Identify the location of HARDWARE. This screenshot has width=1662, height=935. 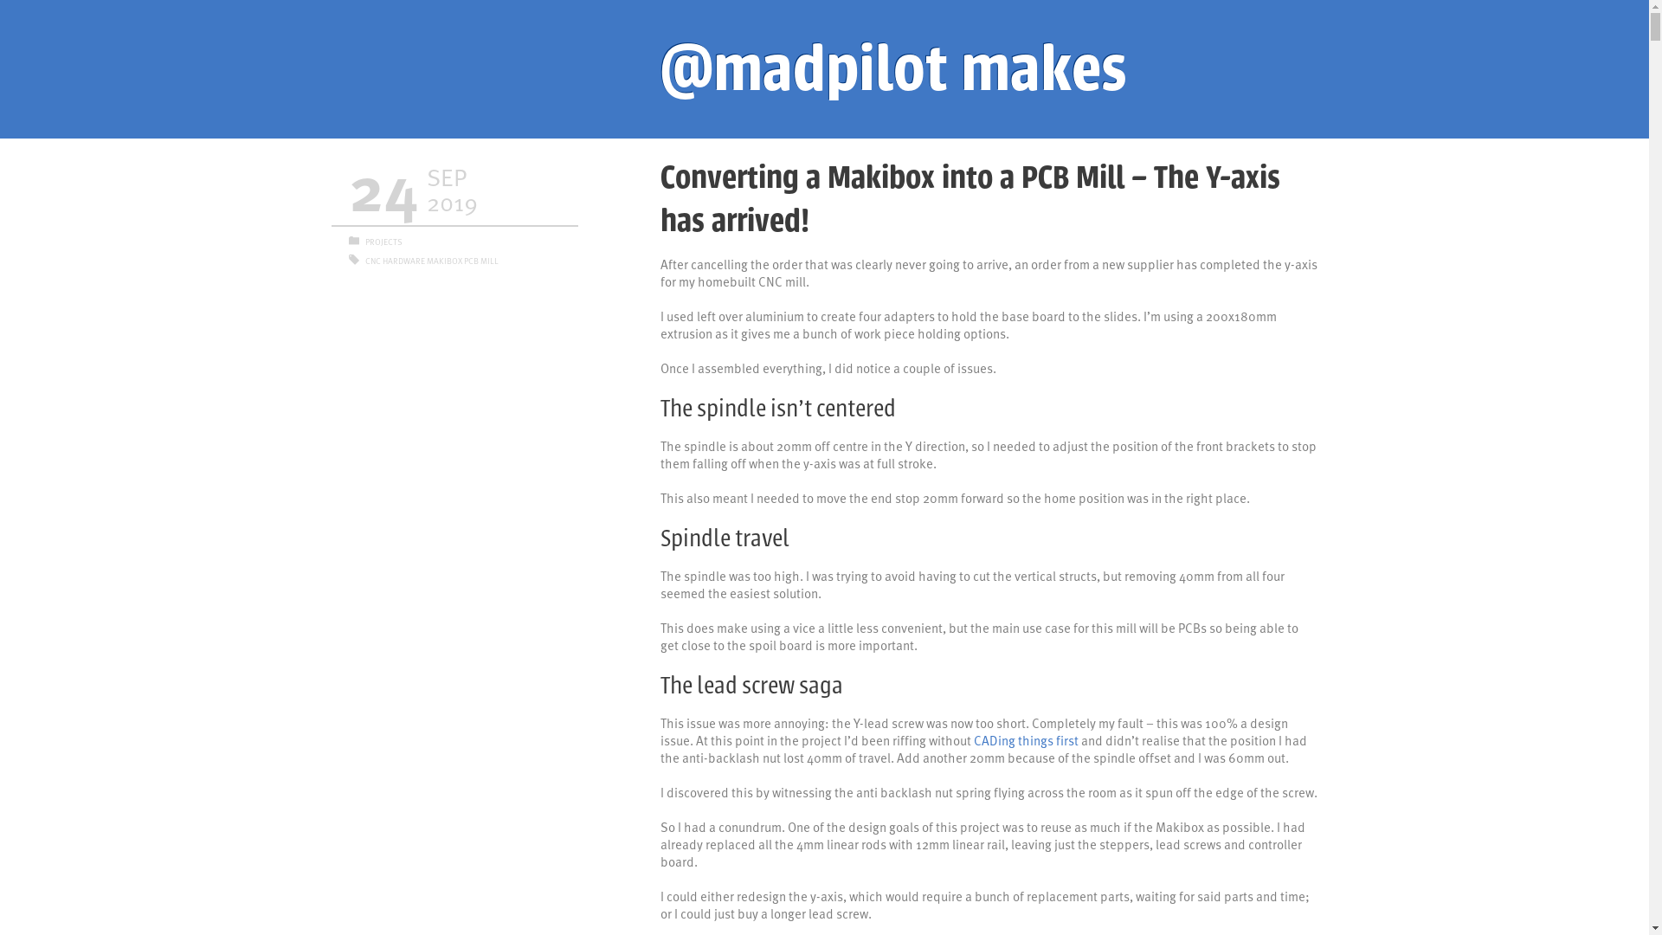
(403, 261).